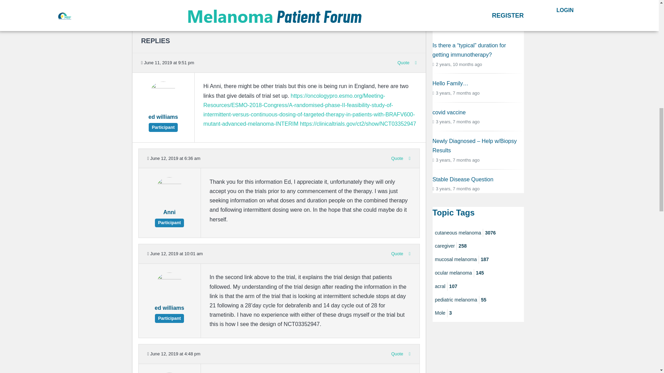 The image size is (664, 373). What do you see at coordinates (169, 216) in the screenshot?
I see `Anni` at bounding box center [169, 216].